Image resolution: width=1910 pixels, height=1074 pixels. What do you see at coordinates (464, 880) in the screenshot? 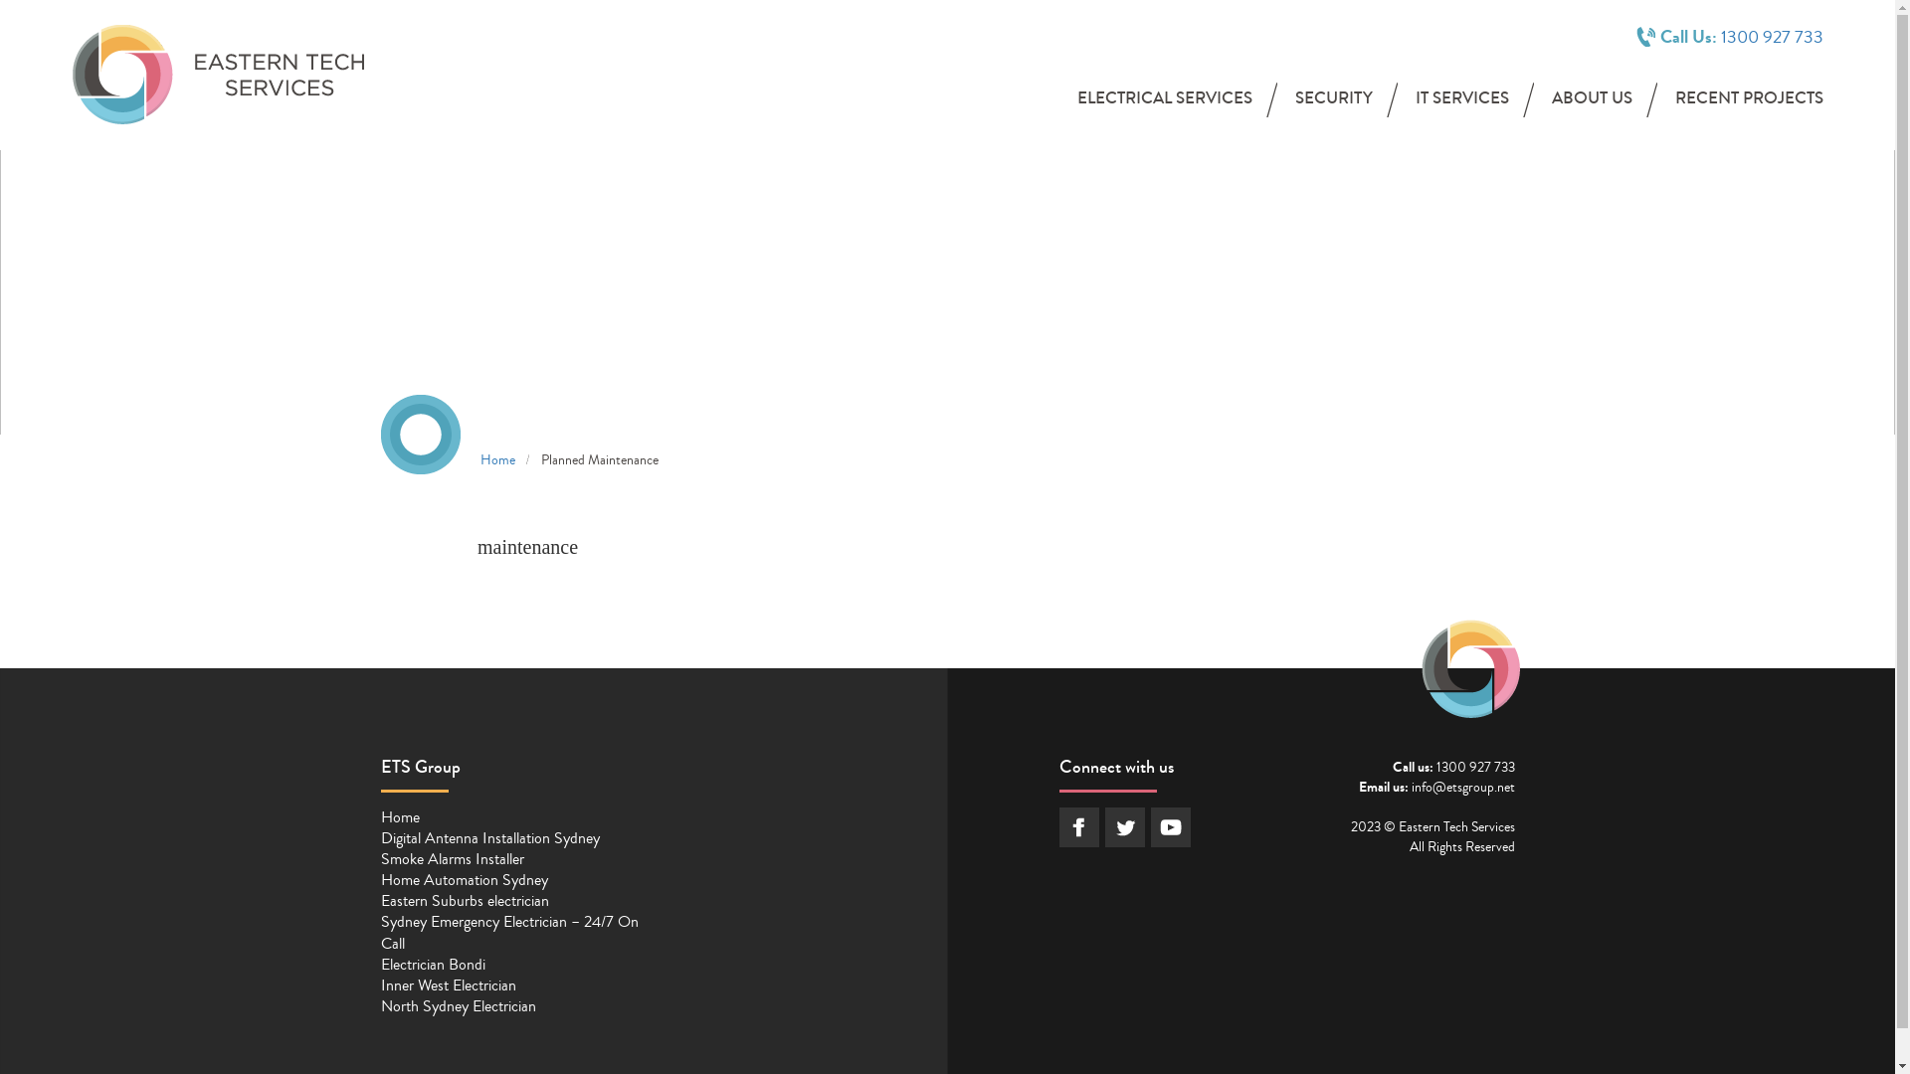
I see `Home Automation Sydney` at bounding box center [464, 880].